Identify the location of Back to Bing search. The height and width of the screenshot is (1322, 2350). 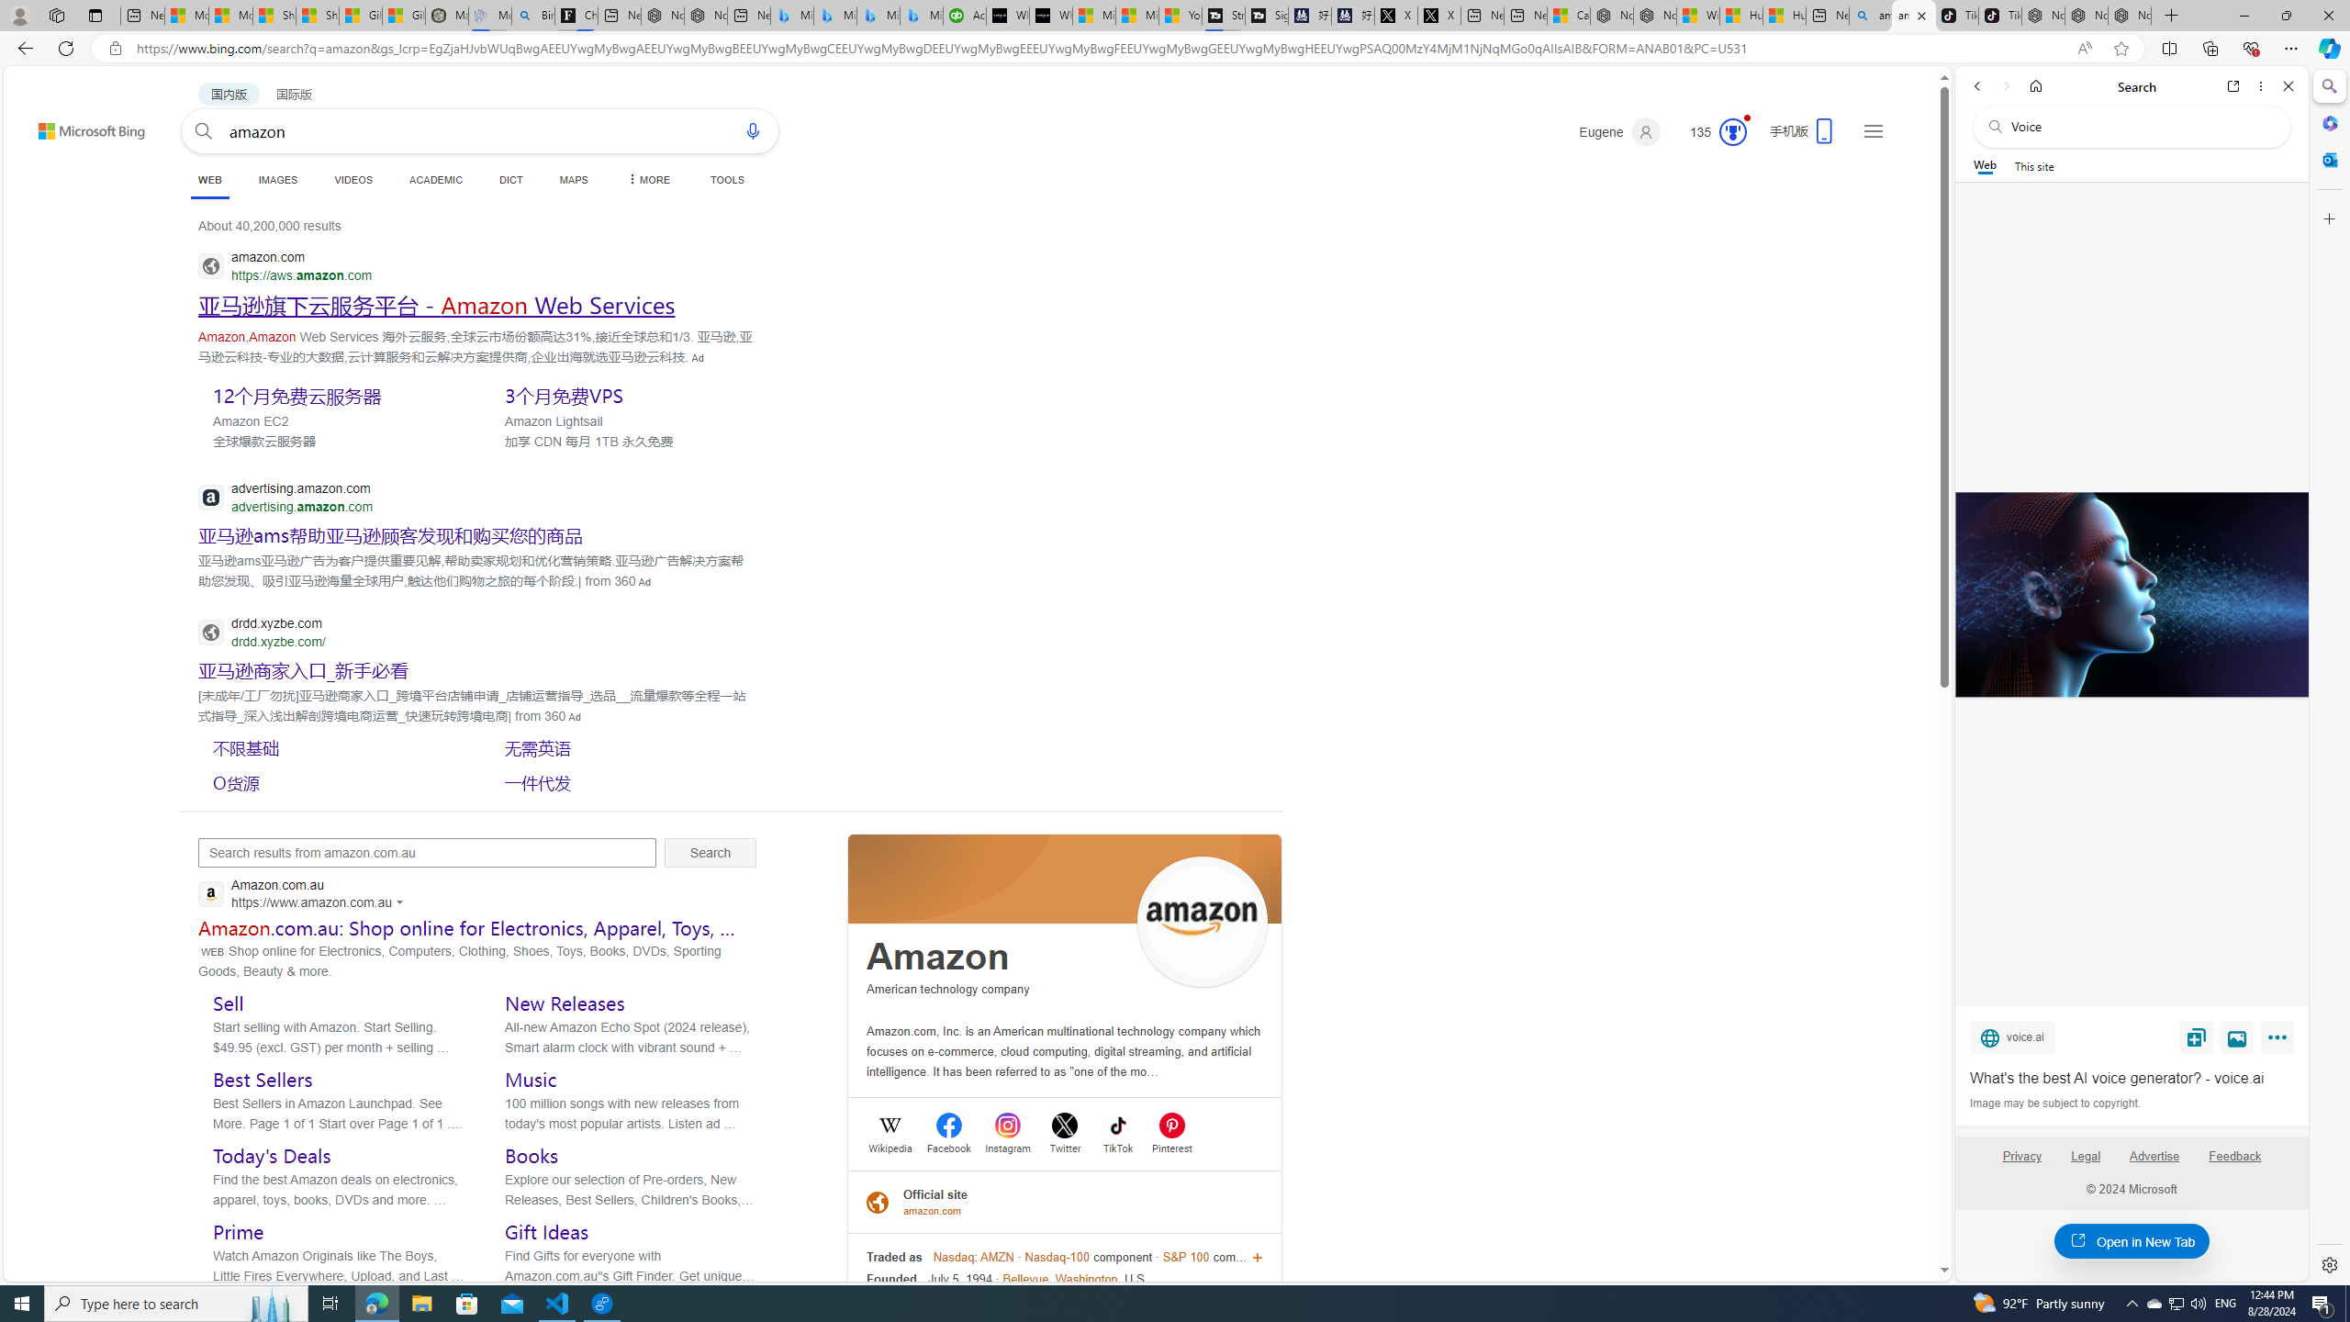
(81, 127).